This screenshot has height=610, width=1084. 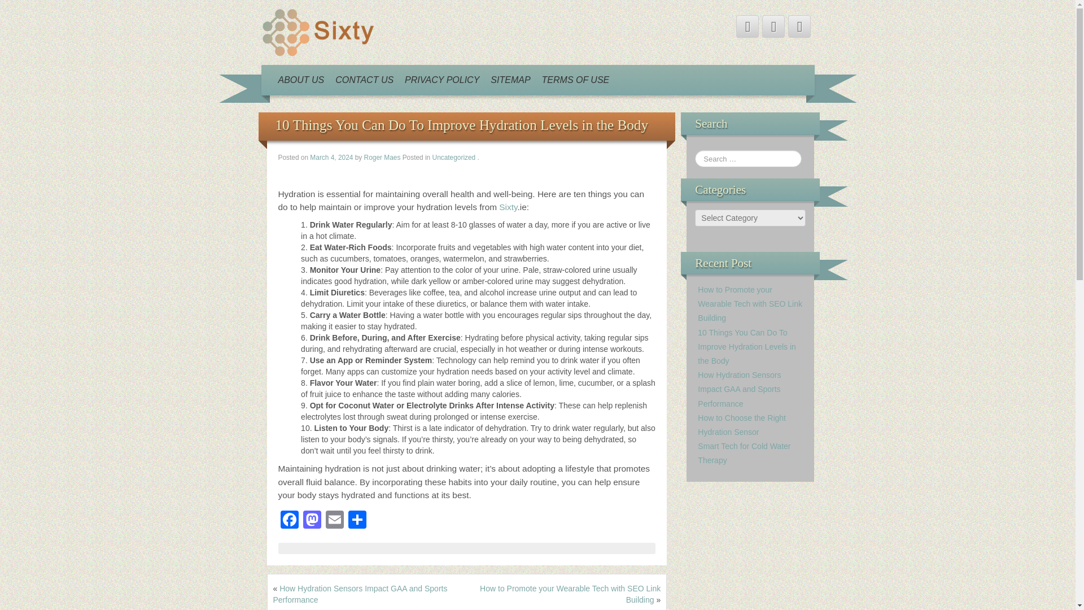 What do you see at coordinates (334, 521) in the screenshot?
I see `Email` at bounding box center [334, 521].